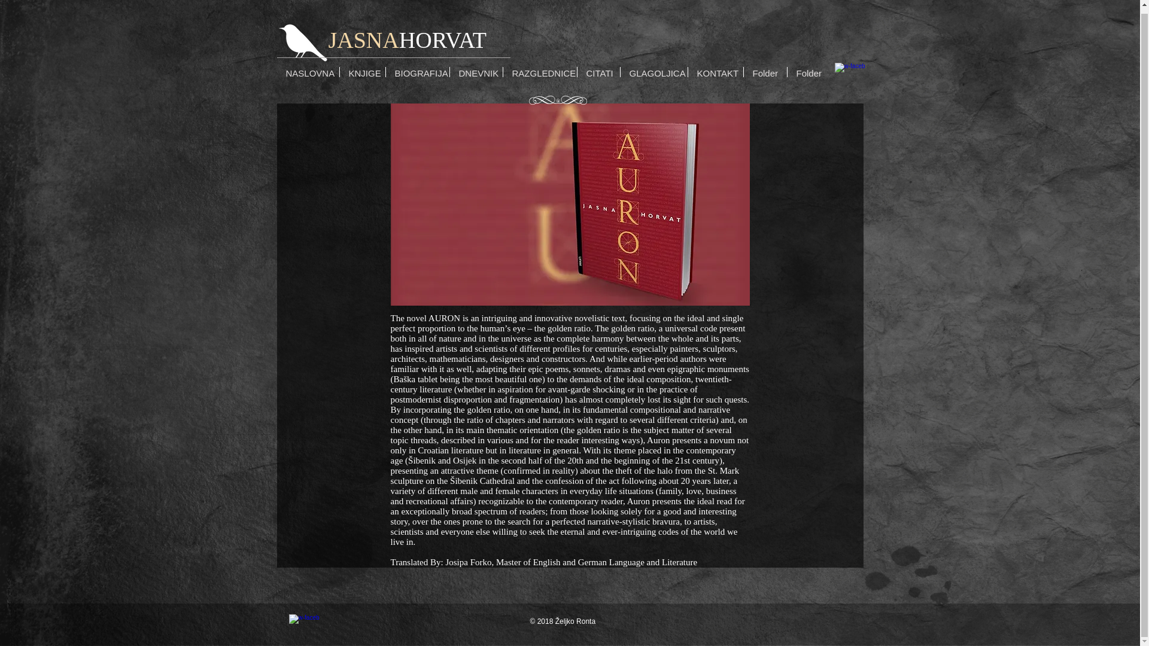 This screenshot has width=1149, height=646. I want to click on CITATI, so click(597, 67).